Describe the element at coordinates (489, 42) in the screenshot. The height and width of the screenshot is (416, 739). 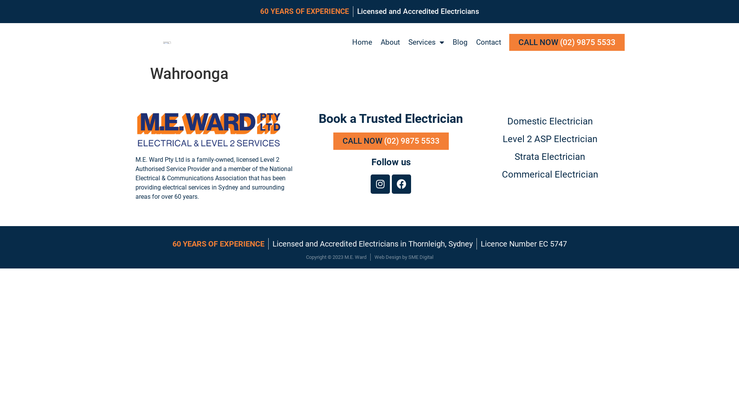
I see `Contact` at that location.